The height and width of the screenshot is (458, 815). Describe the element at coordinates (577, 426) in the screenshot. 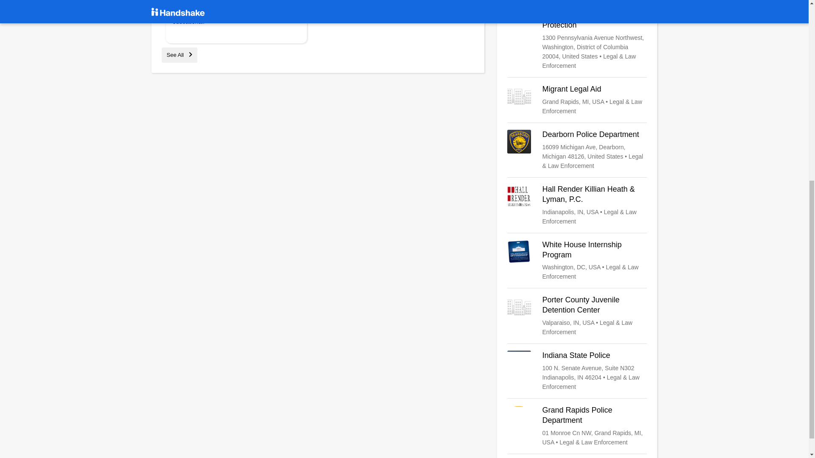

I see `Grand Rapids Police Department` at that location.